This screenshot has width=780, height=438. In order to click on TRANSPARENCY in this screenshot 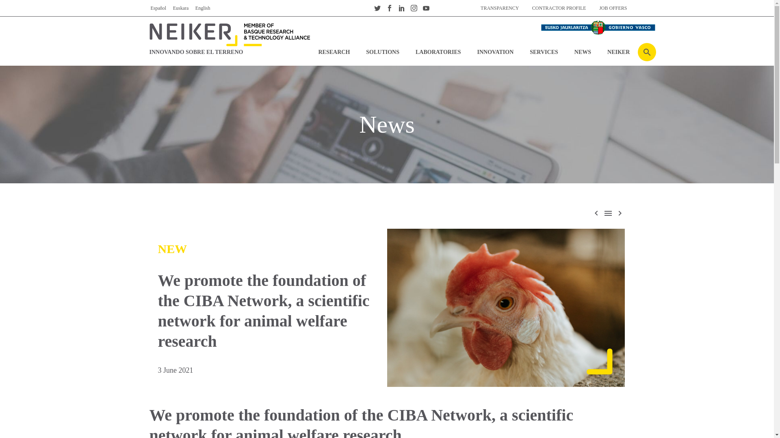, I will do `click(500, 8)`.